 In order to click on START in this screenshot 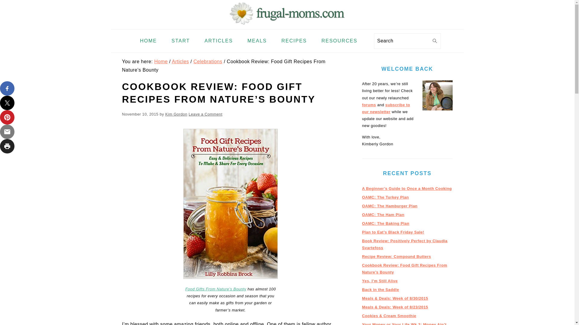, I will do `click(180, 41)`.